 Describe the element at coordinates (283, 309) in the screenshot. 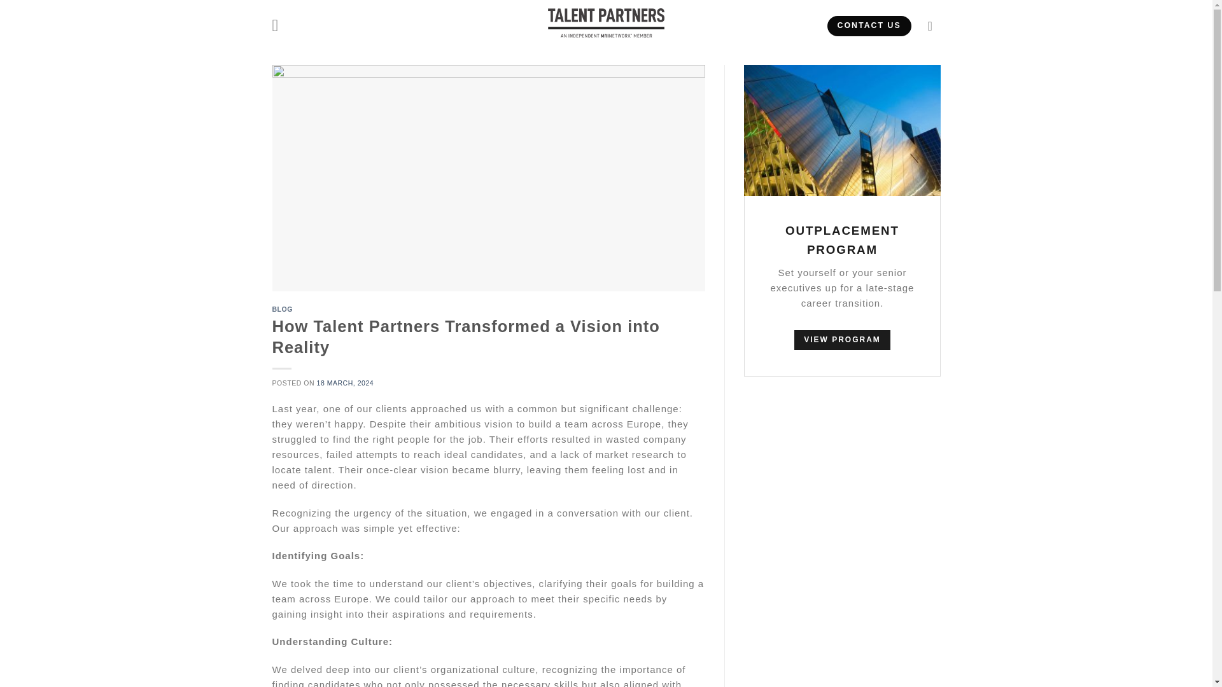

I see `BLOG` at that location.